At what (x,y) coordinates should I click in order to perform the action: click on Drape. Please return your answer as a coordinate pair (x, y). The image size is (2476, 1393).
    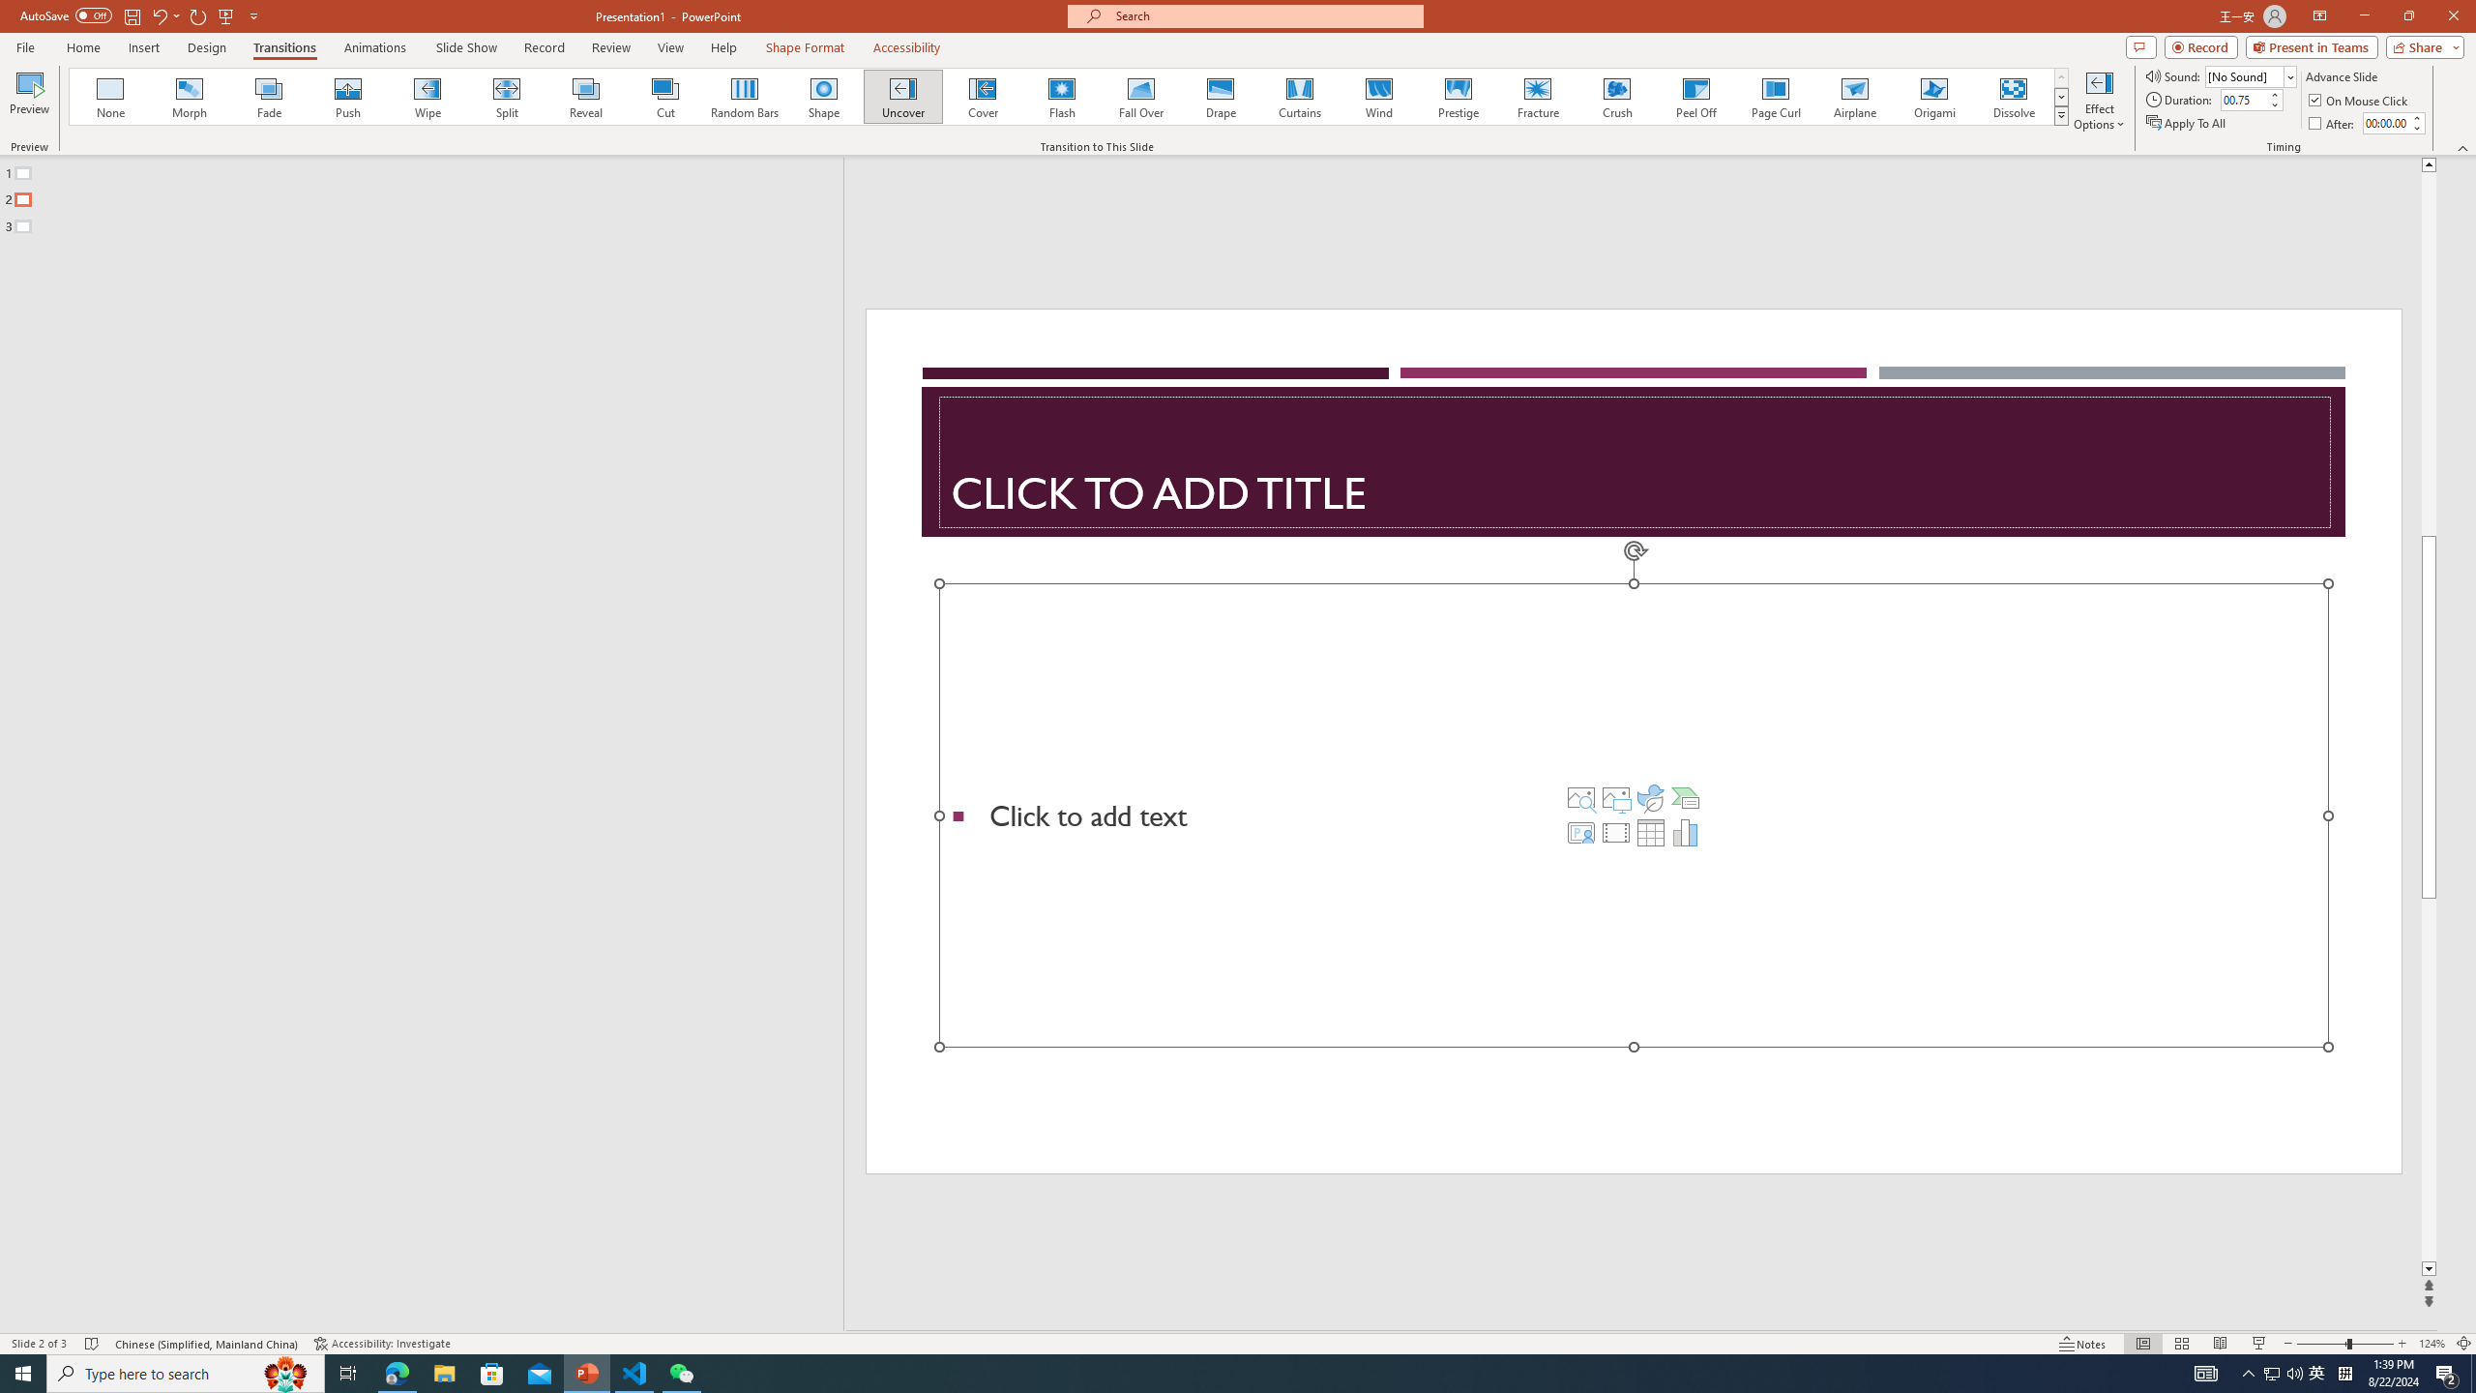
    Looking at the image, I should click on (1221, 97).